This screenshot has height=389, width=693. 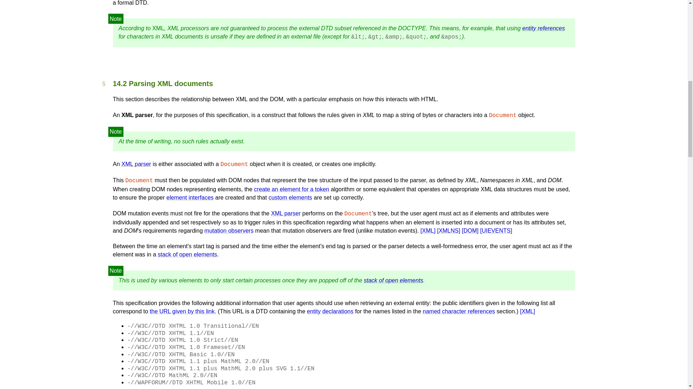 I want to click on Document, so click(x=358, y=214).